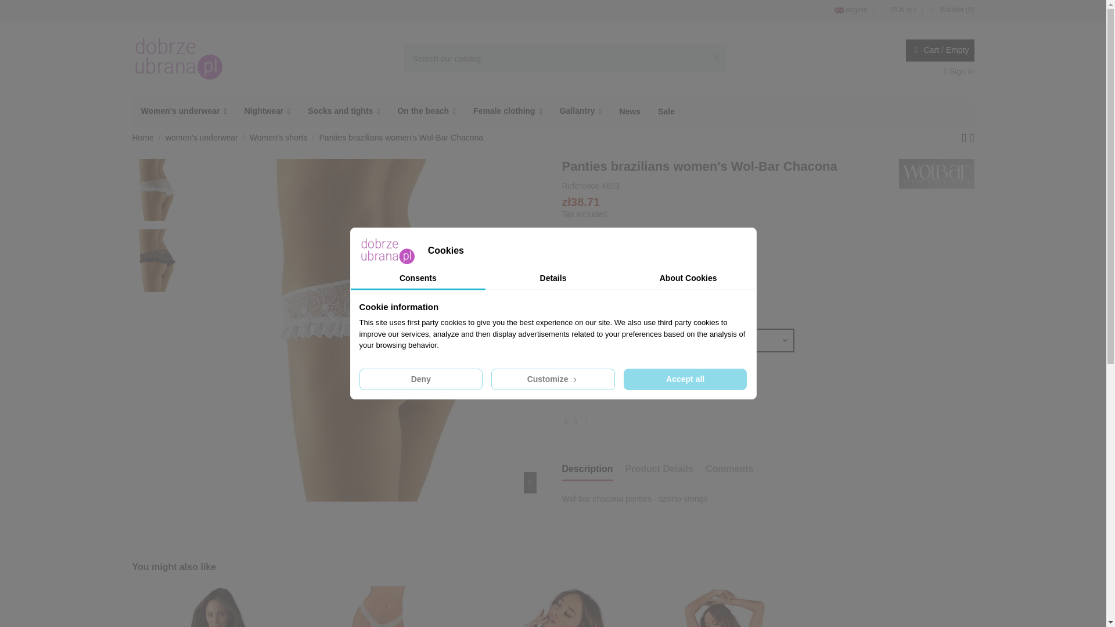  Describe the element at coordinates (579, 379) in the screenshot. I see `1` at that location.